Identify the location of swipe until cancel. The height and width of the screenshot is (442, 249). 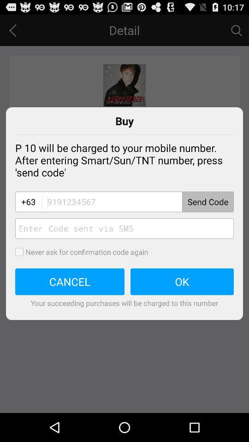
(70, 282).